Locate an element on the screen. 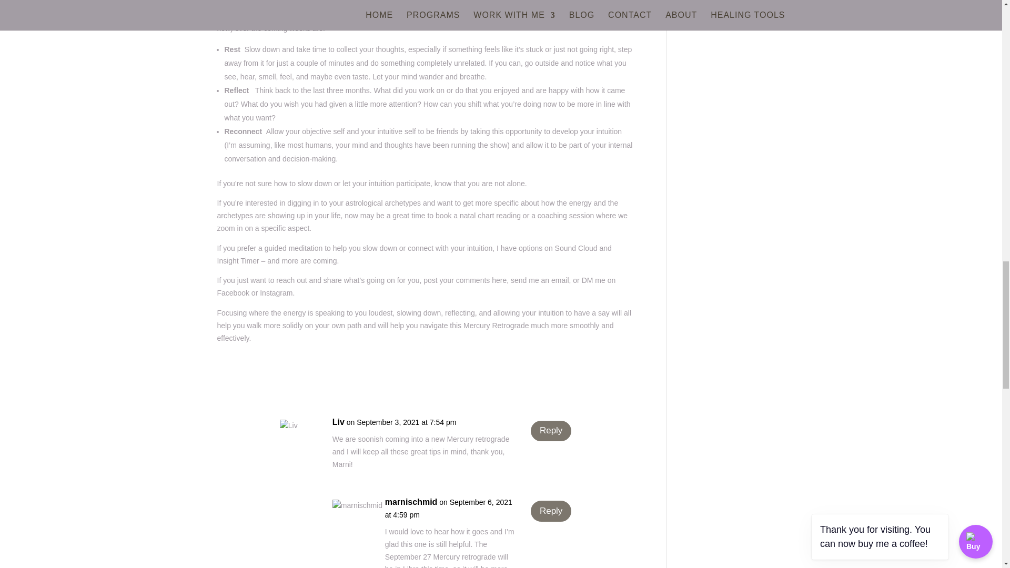 Image resolution: width=1010 pixels, height=568 pixels. Sound Cloud is located at coordinates (576, 248).